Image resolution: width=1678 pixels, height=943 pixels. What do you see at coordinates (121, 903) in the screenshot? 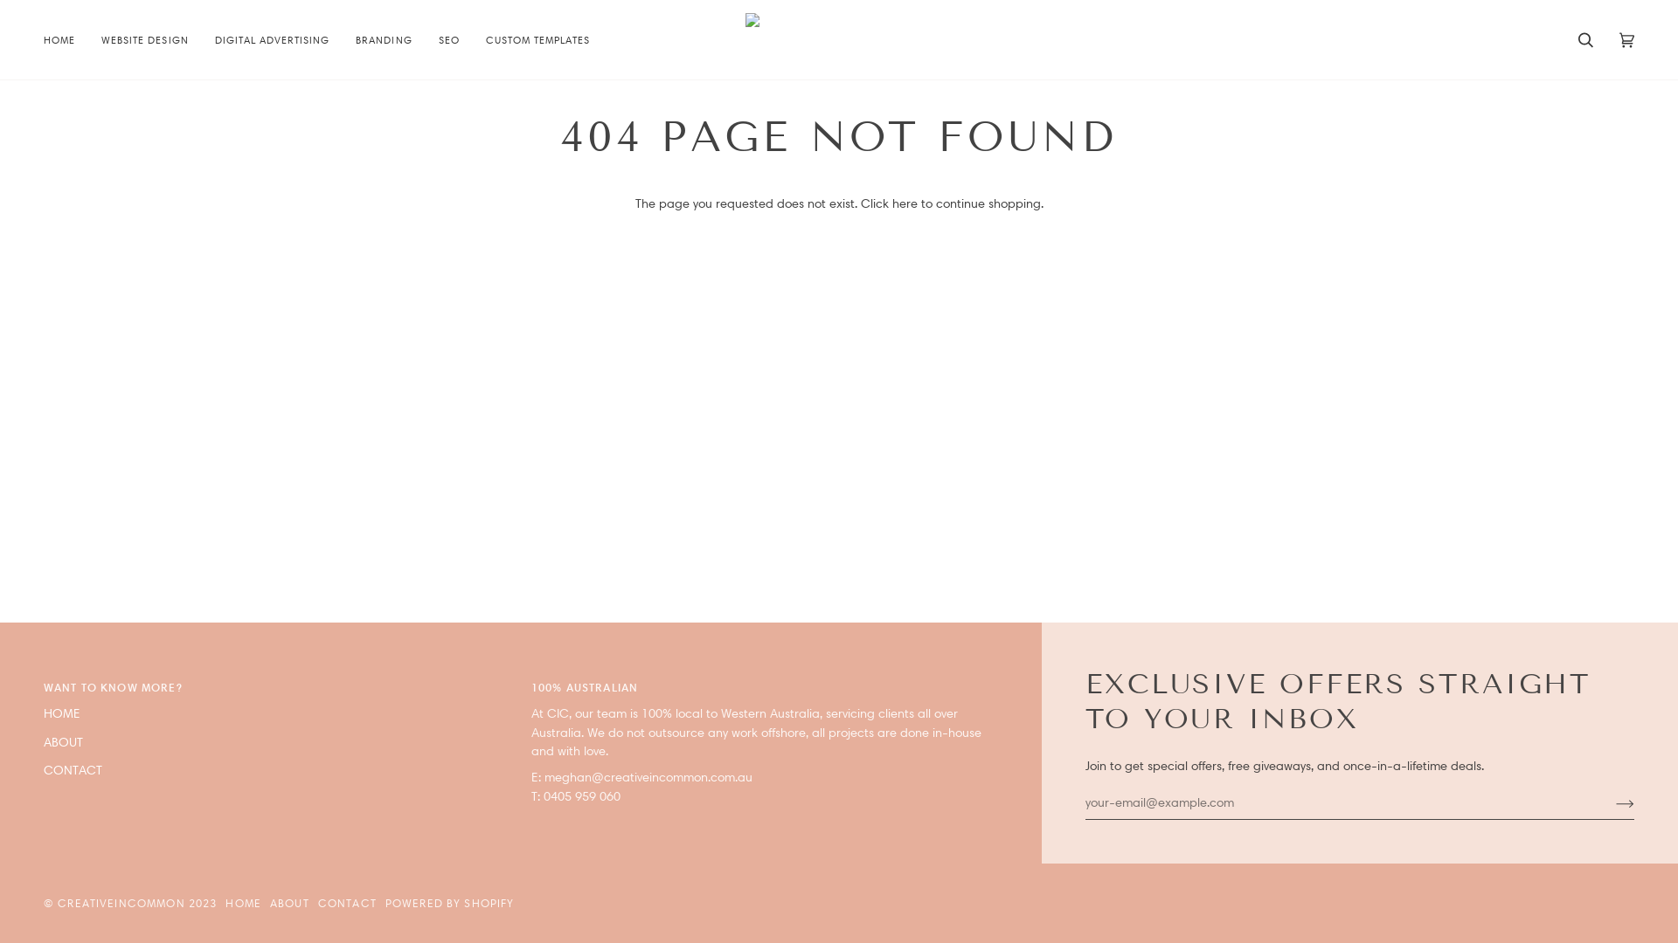
I see `CREATIVEINCOMMON` at bounding box center [121, 903].